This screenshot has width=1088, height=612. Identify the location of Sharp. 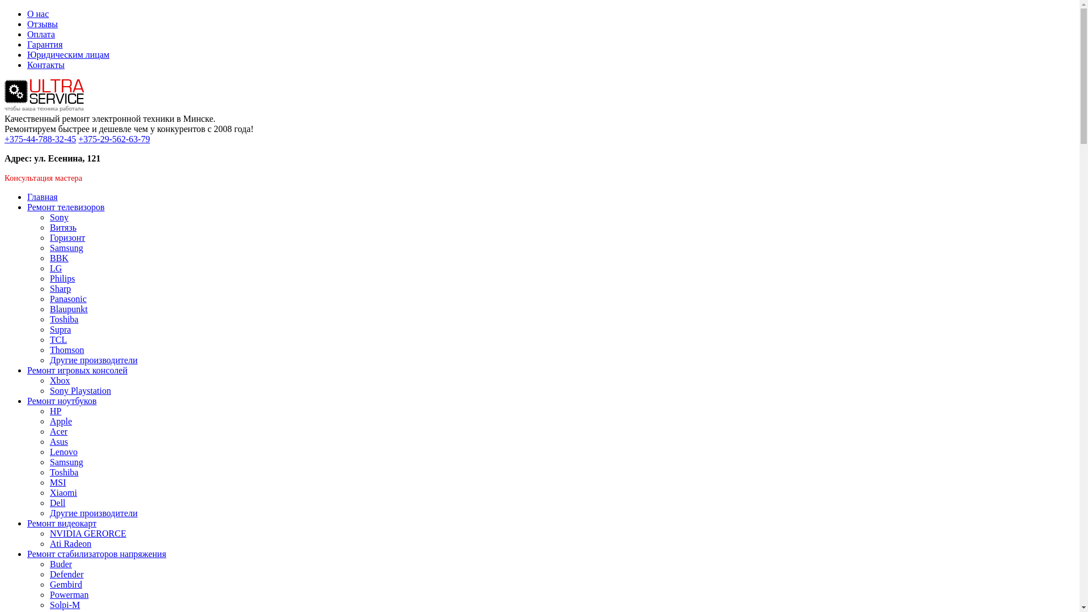
(60, 289).